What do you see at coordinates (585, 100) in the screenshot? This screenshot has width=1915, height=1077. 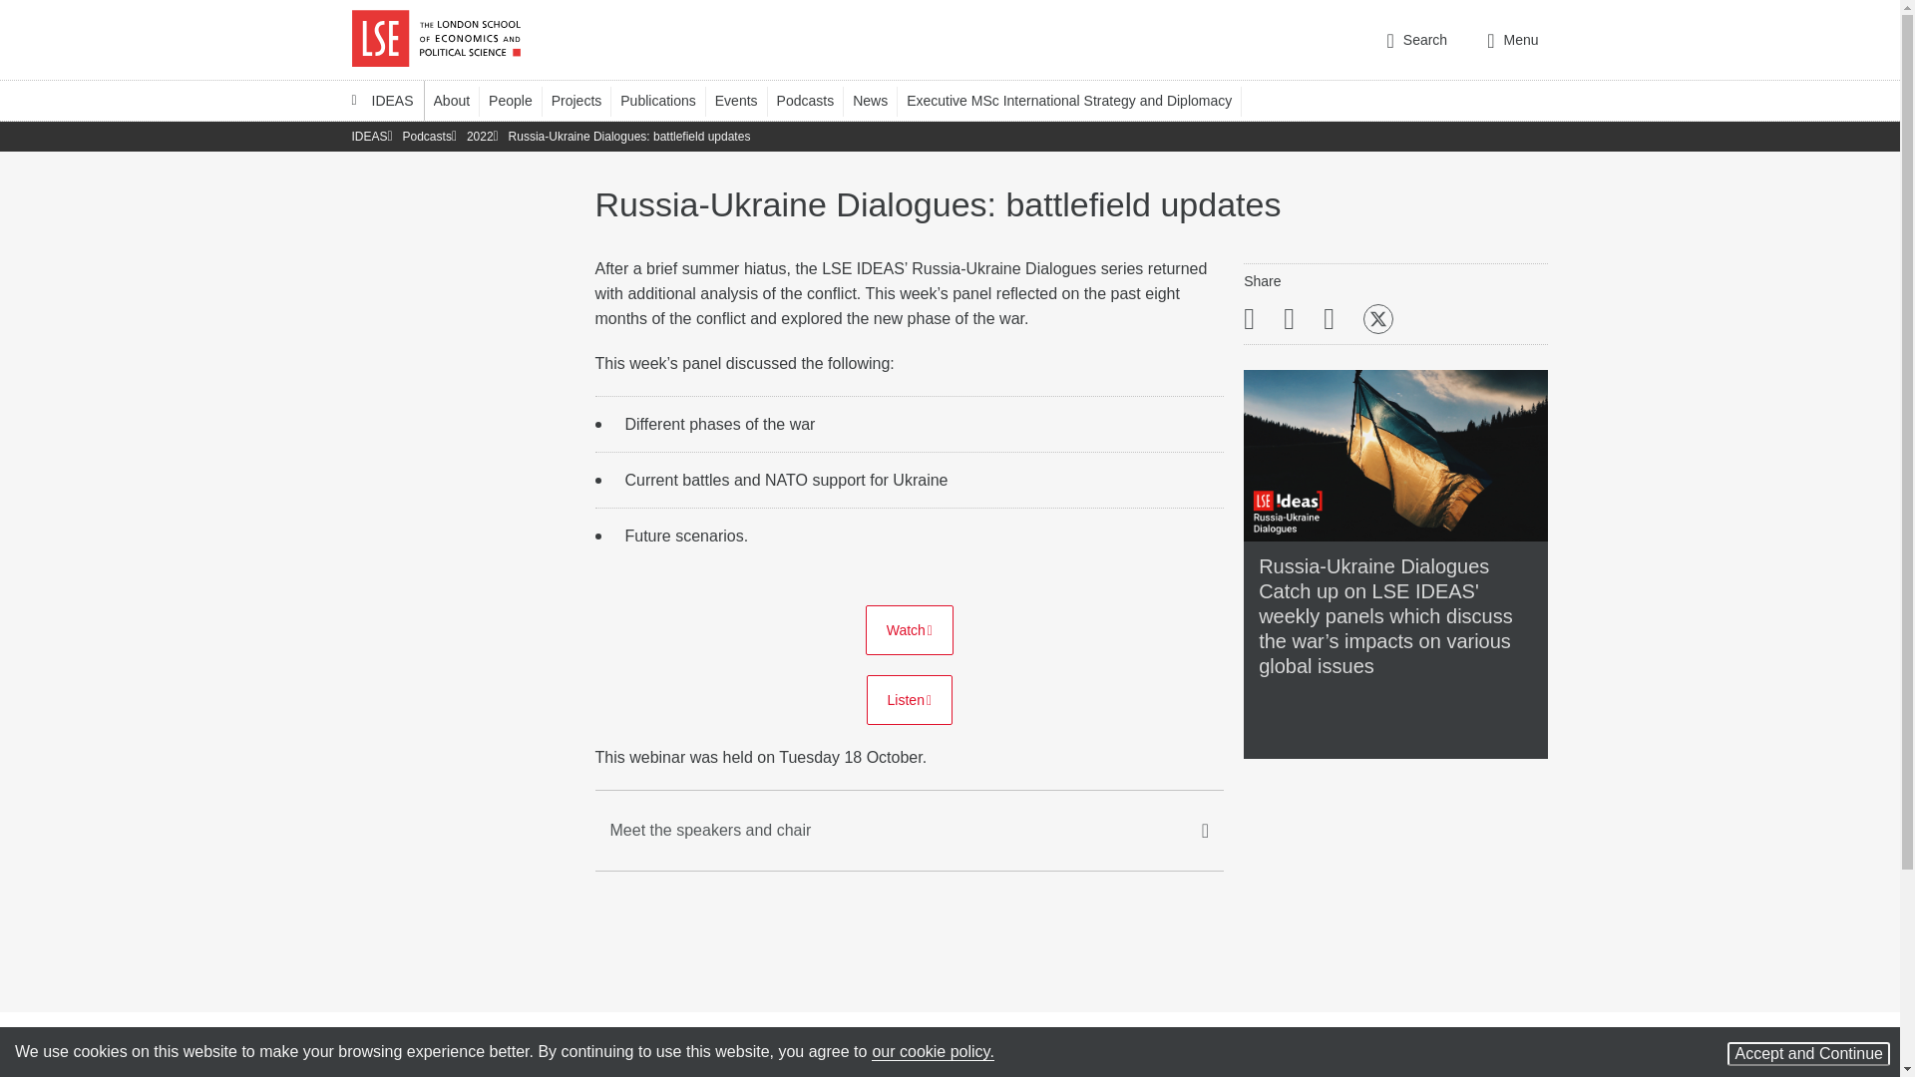 I see `Projects` at bounding box center [585, 100].